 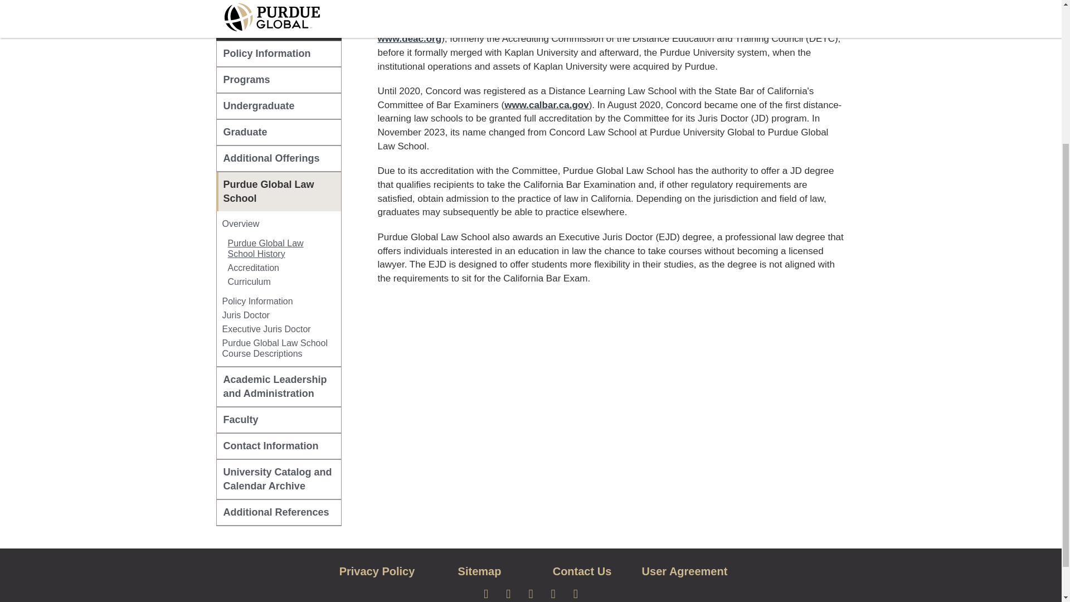 What do you see at coordinates (279, 54) in the screenshot?
I see `Policy Information` at bounding box center [279, 54].